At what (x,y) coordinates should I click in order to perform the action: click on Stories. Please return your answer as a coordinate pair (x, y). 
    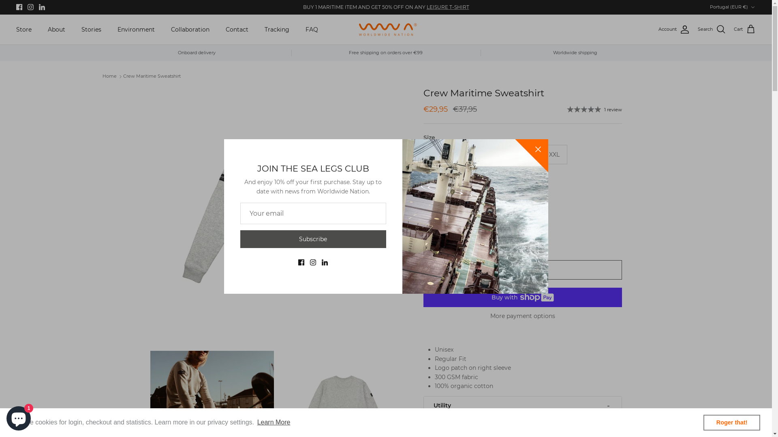
    Looking at the image, I should click on (92, 30).